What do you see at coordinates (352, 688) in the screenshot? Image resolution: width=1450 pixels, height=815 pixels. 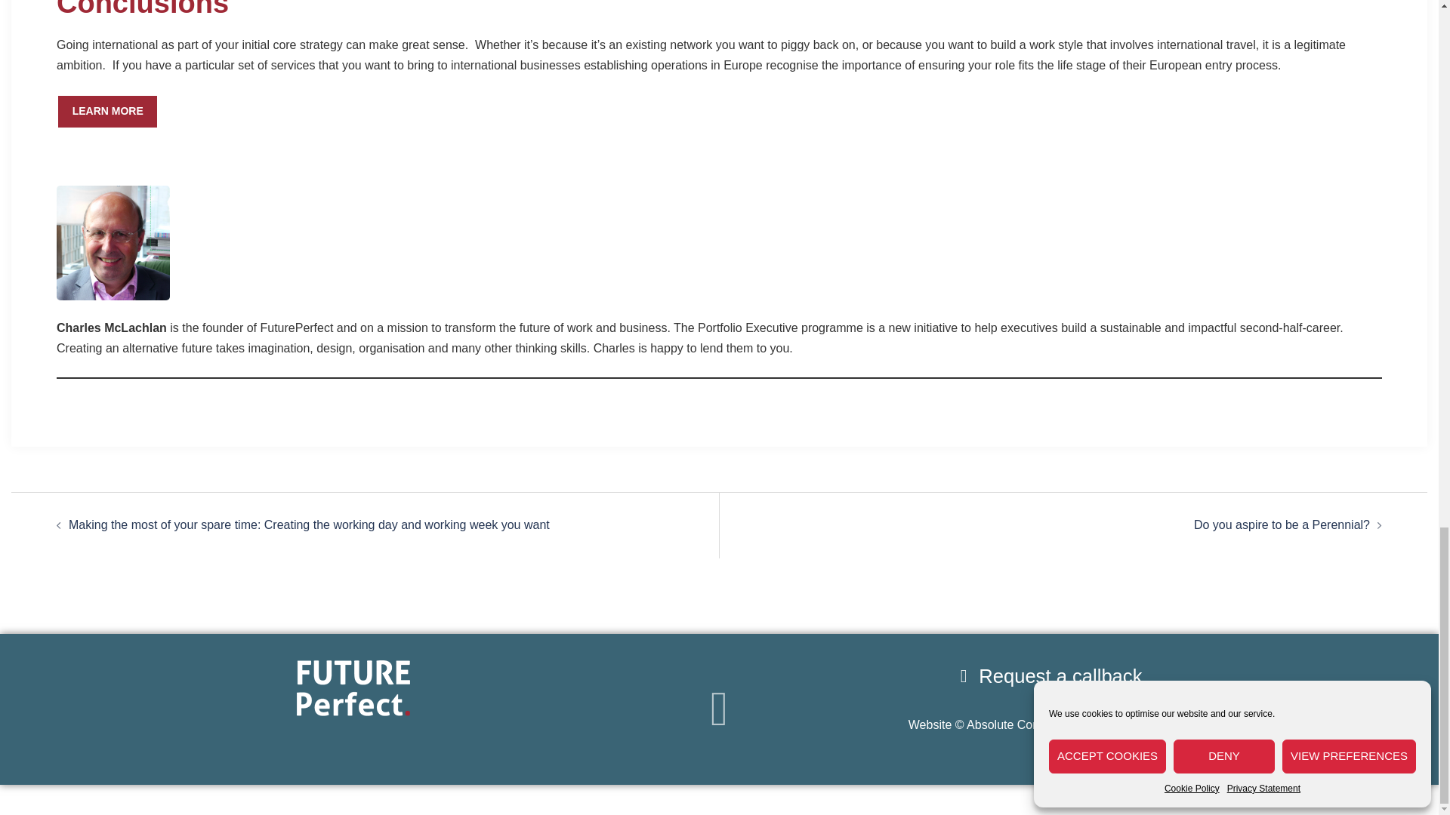 I see `future-perfect` at bounding box center [352, 688].